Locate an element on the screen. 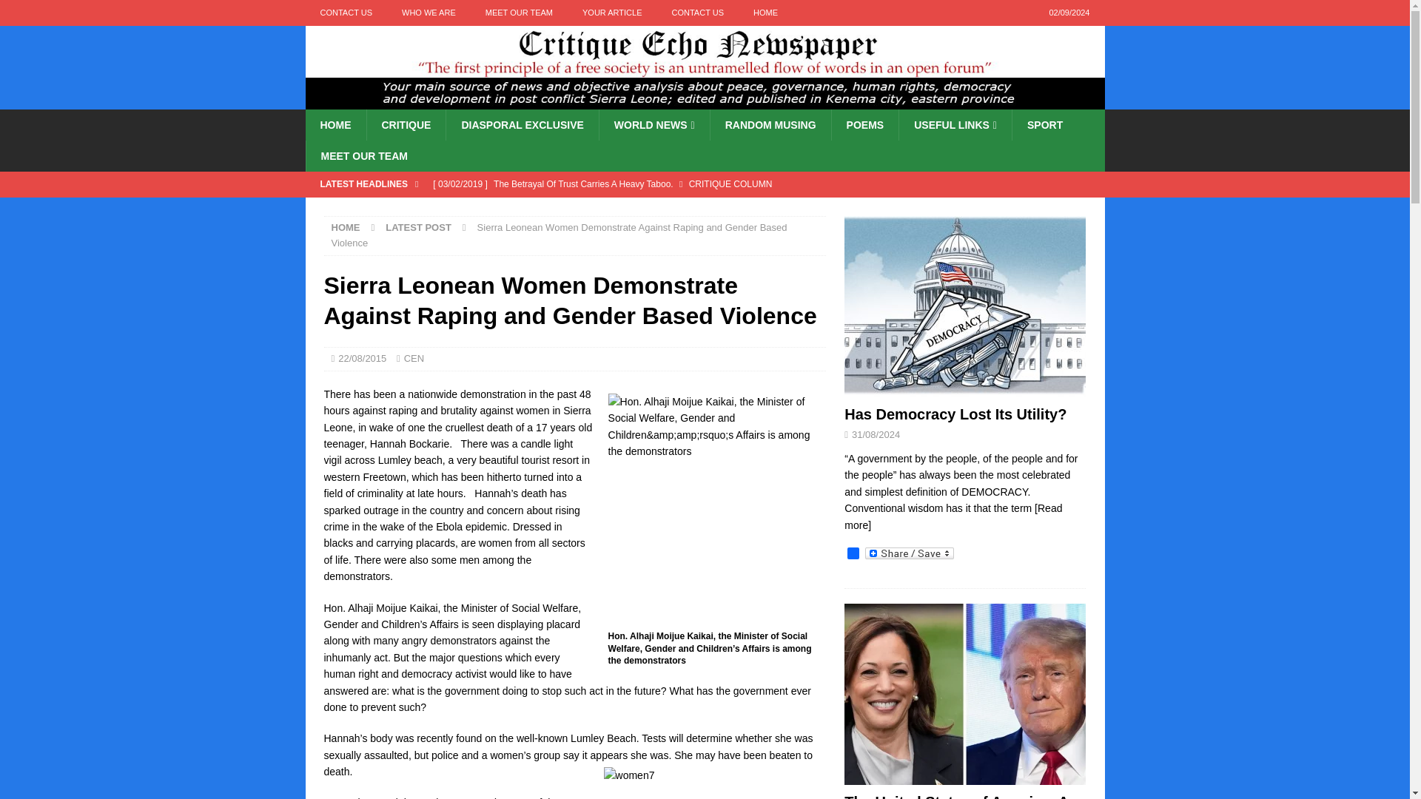  CRITIQUE is located at coordinates (406, 124).